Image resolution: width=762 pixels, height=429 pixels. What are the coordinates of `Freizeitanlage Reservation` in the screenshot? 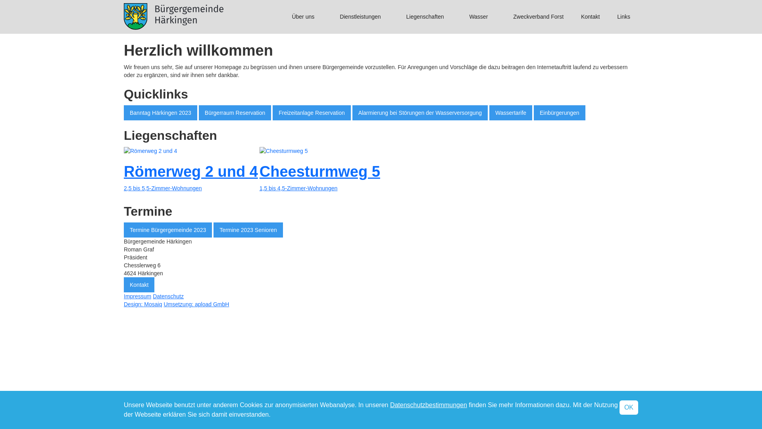 It's located at (312, 113).